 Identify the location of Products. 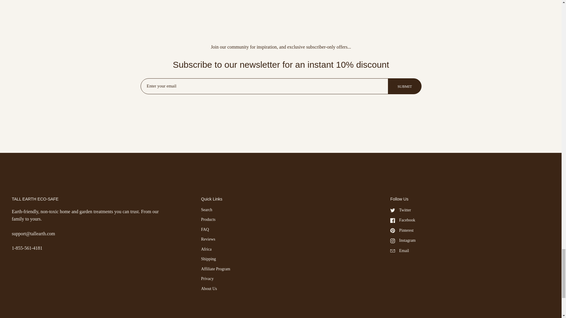
(208, 220).